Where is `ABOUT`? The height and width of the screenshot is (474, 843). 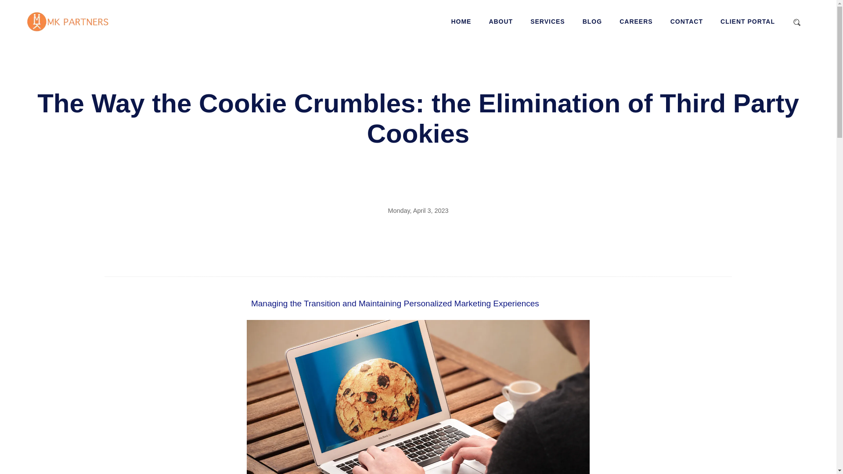
ABOUT is located at coordinates (501, 22).